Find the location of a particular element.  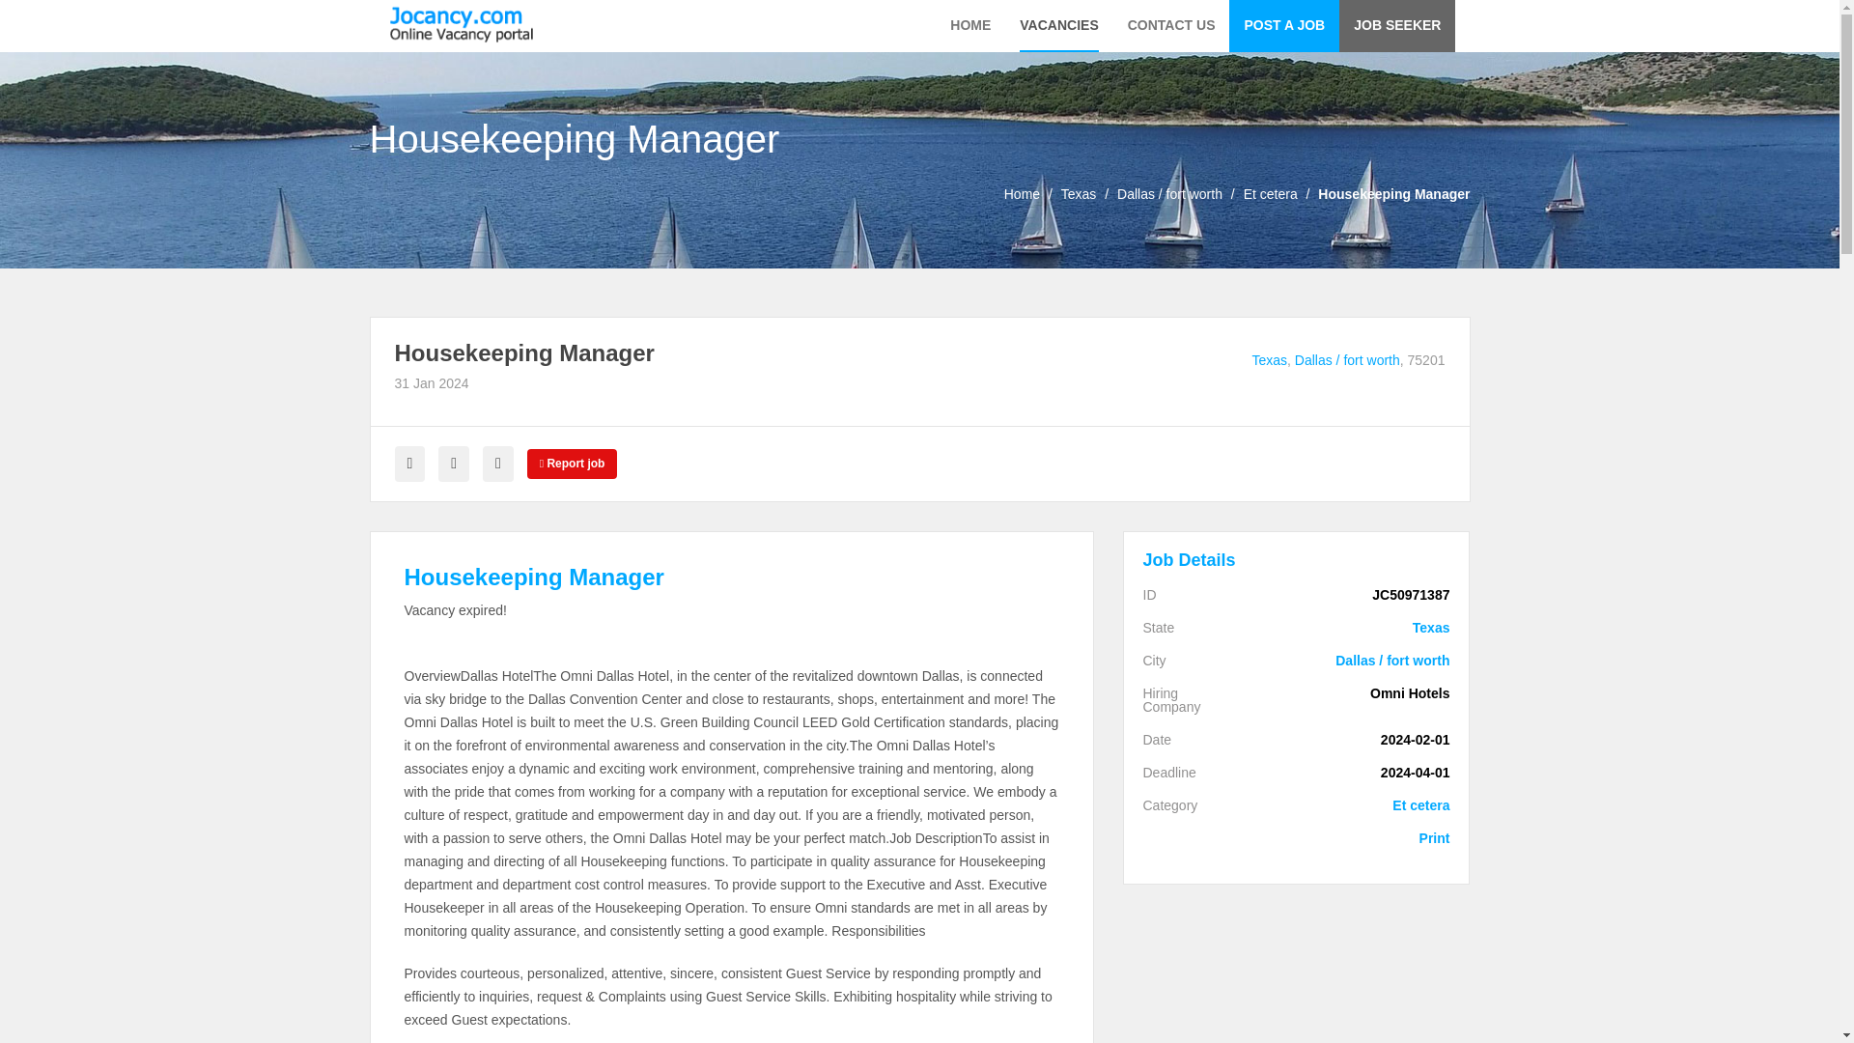

Home is located at coordinates (1022, 194).